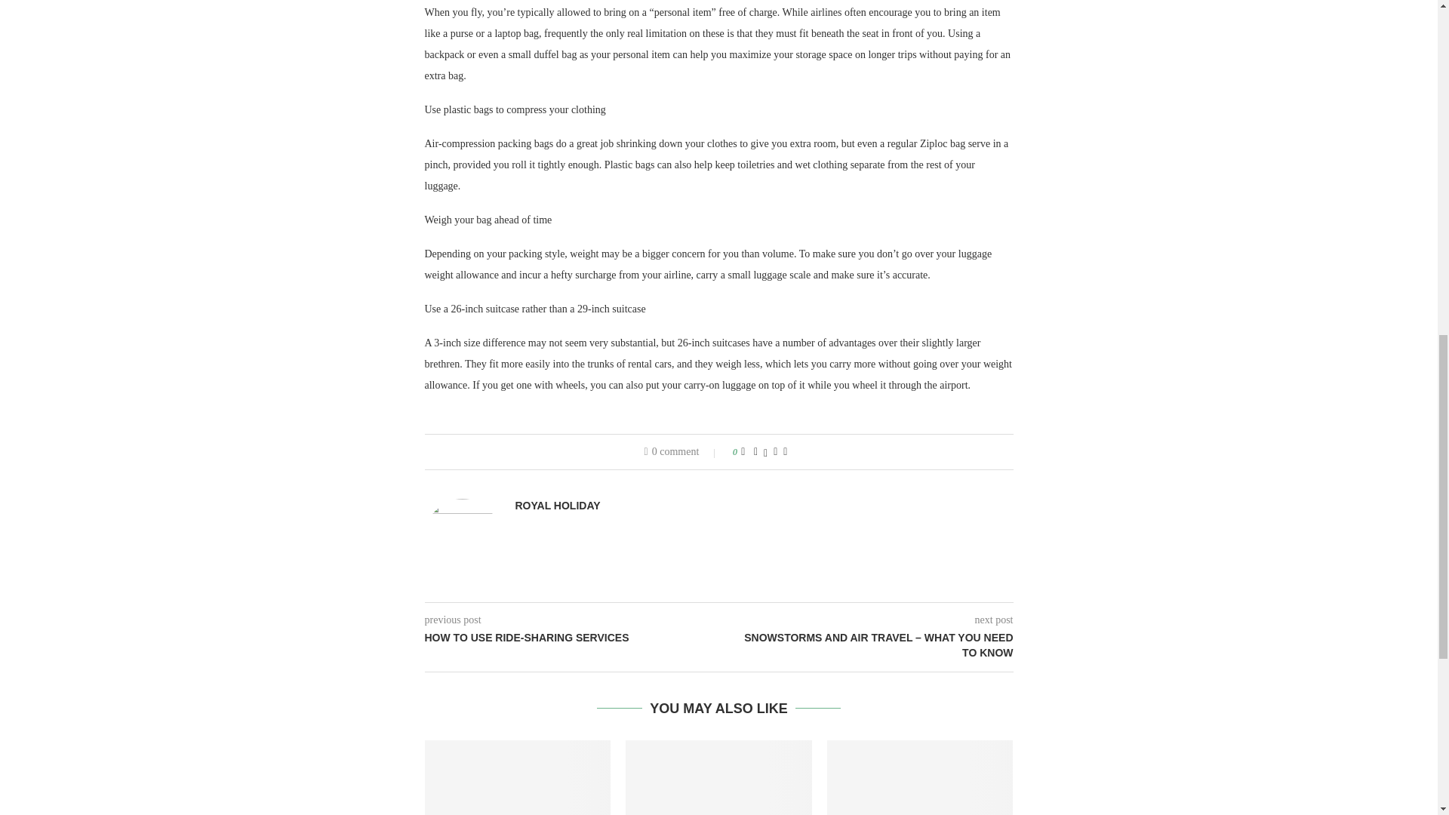 The height and width of the screenshot is (815, 1449). I want to click on TIPS FOR ROYAL HOLIDAY CLUB MEMBERS, so click(718, 777).